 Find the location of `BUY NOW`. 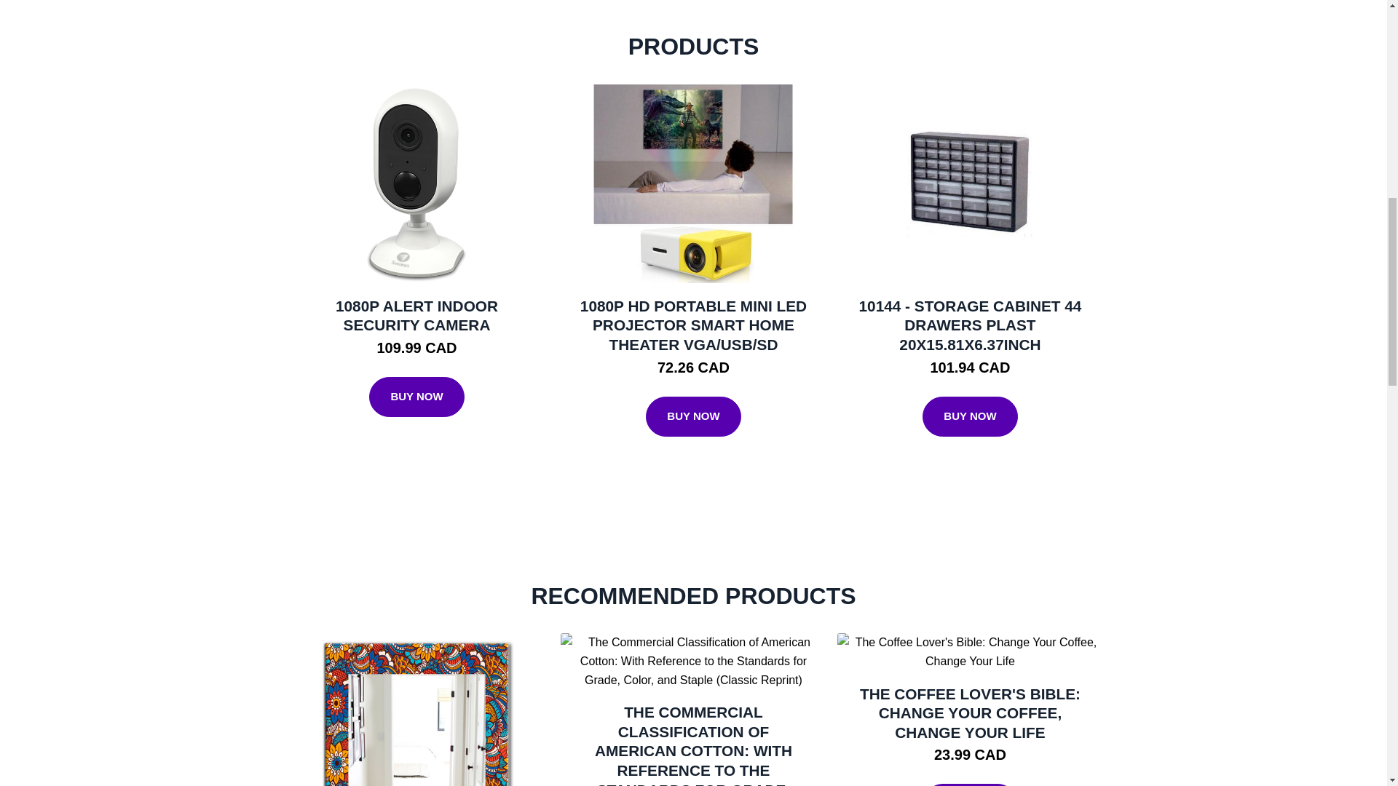

BUY NOW is located at coordinates (970, 785).